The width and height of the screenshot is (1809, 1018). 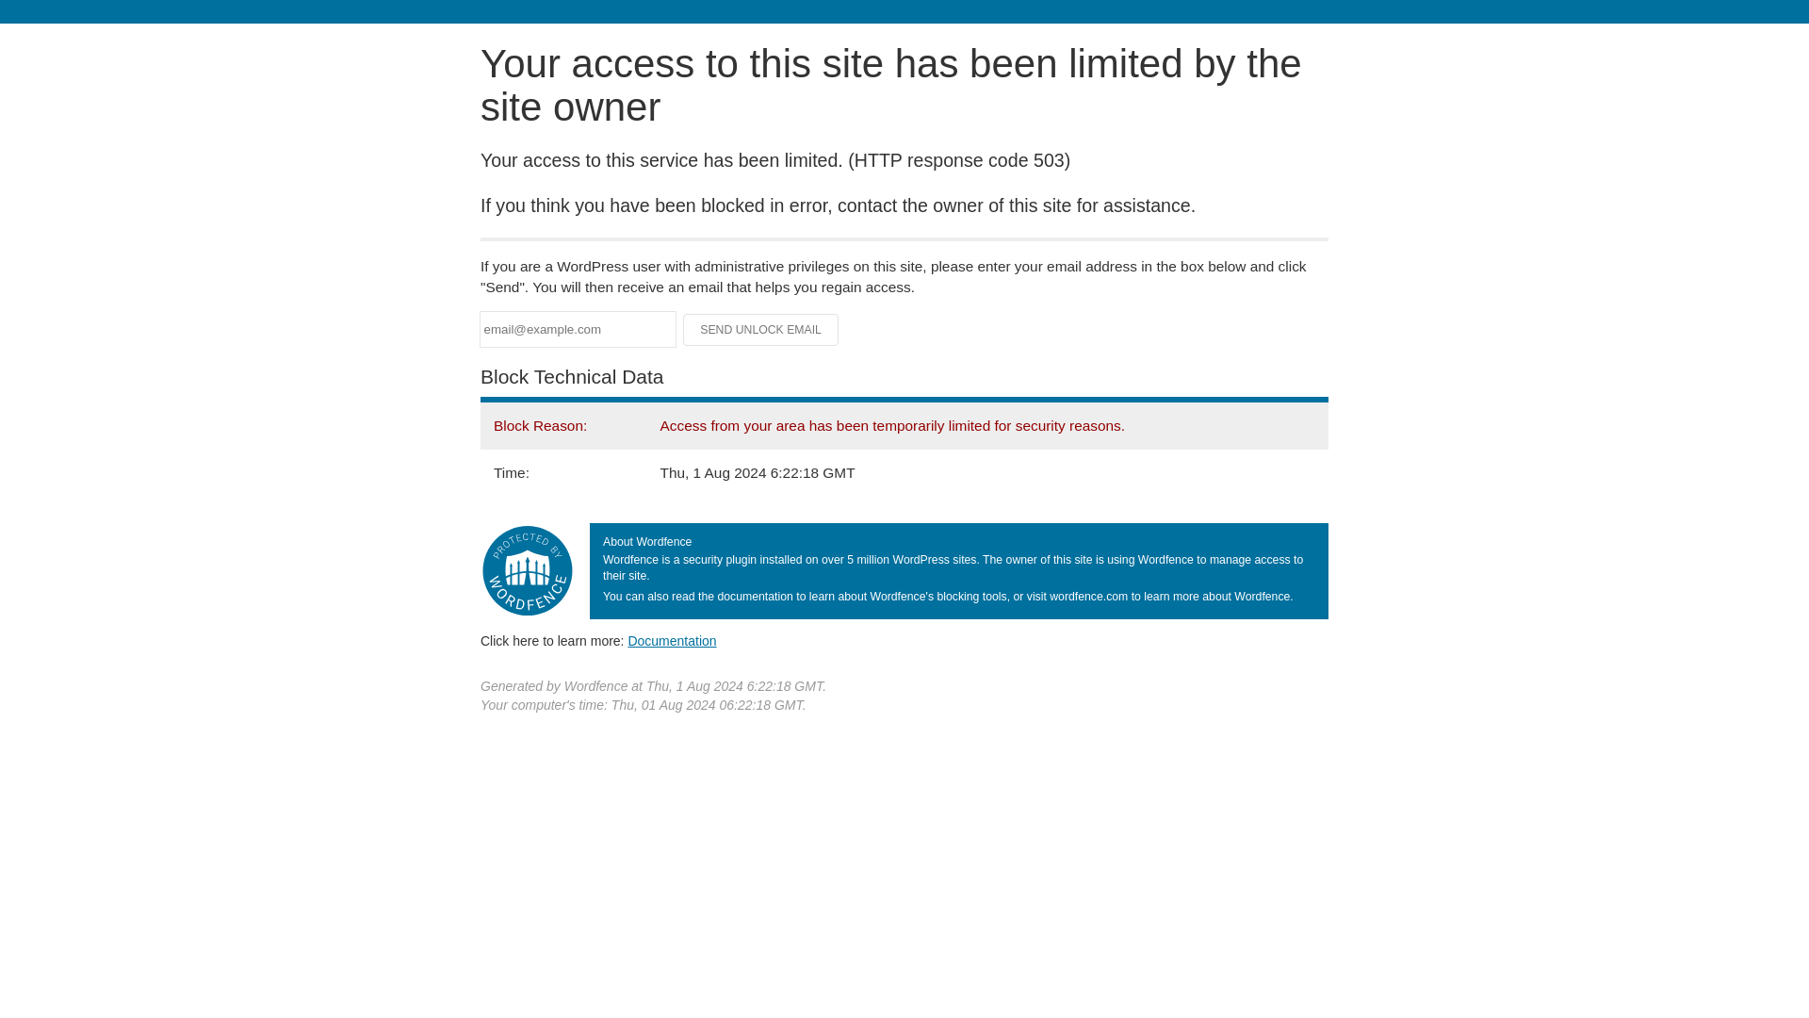 I want to click on Send Unlock Email, so click(x=761, y=330).